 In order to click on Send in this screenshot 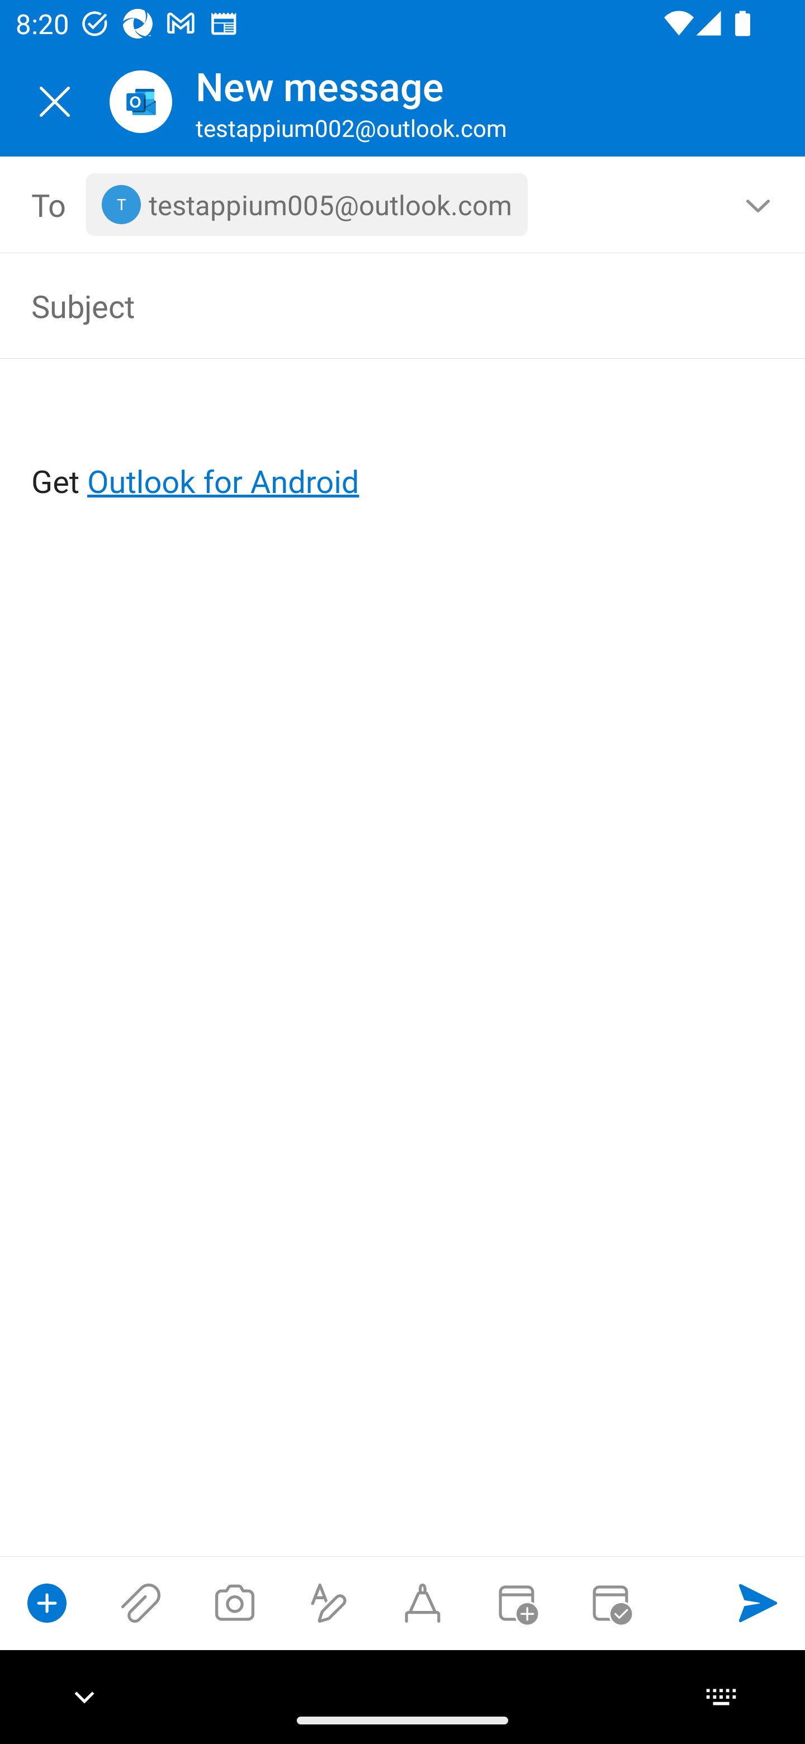, I will do `click(758, 1603)`.